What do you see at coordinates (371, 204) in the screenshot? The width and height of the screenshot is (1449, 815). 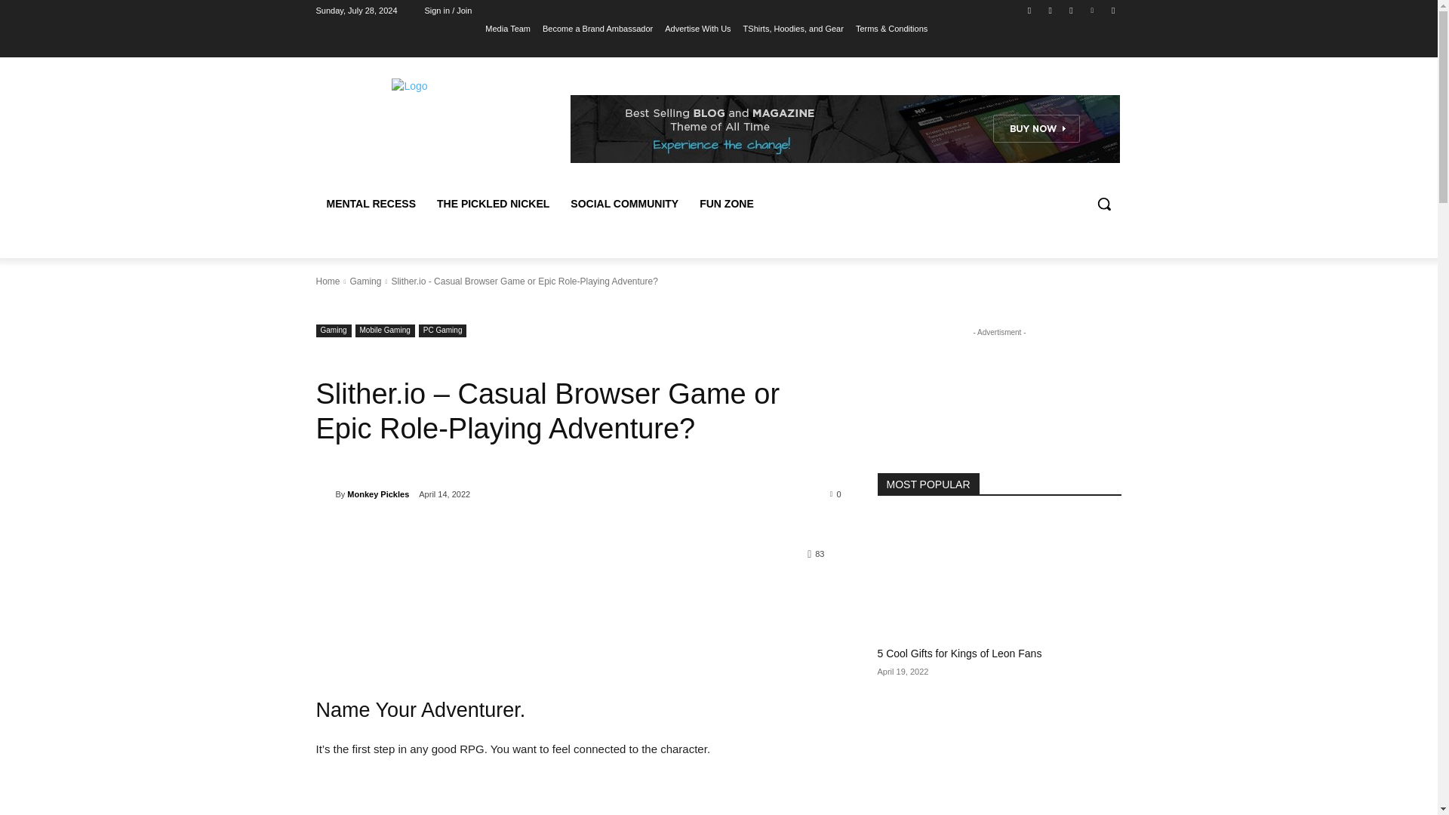 I see `MENTAL RECESS` at bounding box center [371, 204].